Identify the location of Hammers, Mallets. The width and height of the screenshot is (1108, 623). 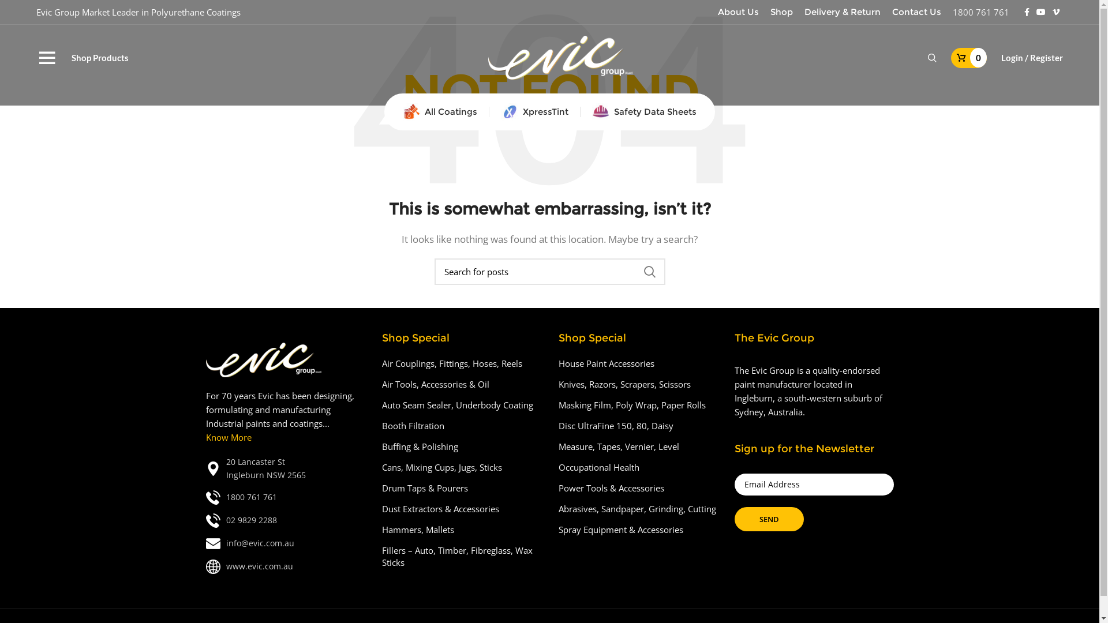
(419, 530).